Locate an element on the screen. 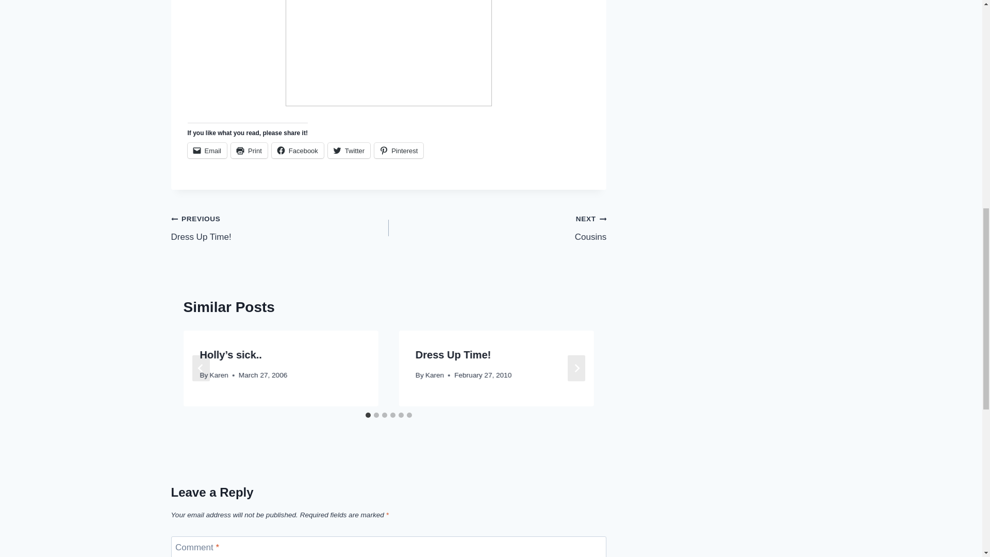 This screenshot has height=557, width=990. Pinterest is located at coordinates (399, 150).